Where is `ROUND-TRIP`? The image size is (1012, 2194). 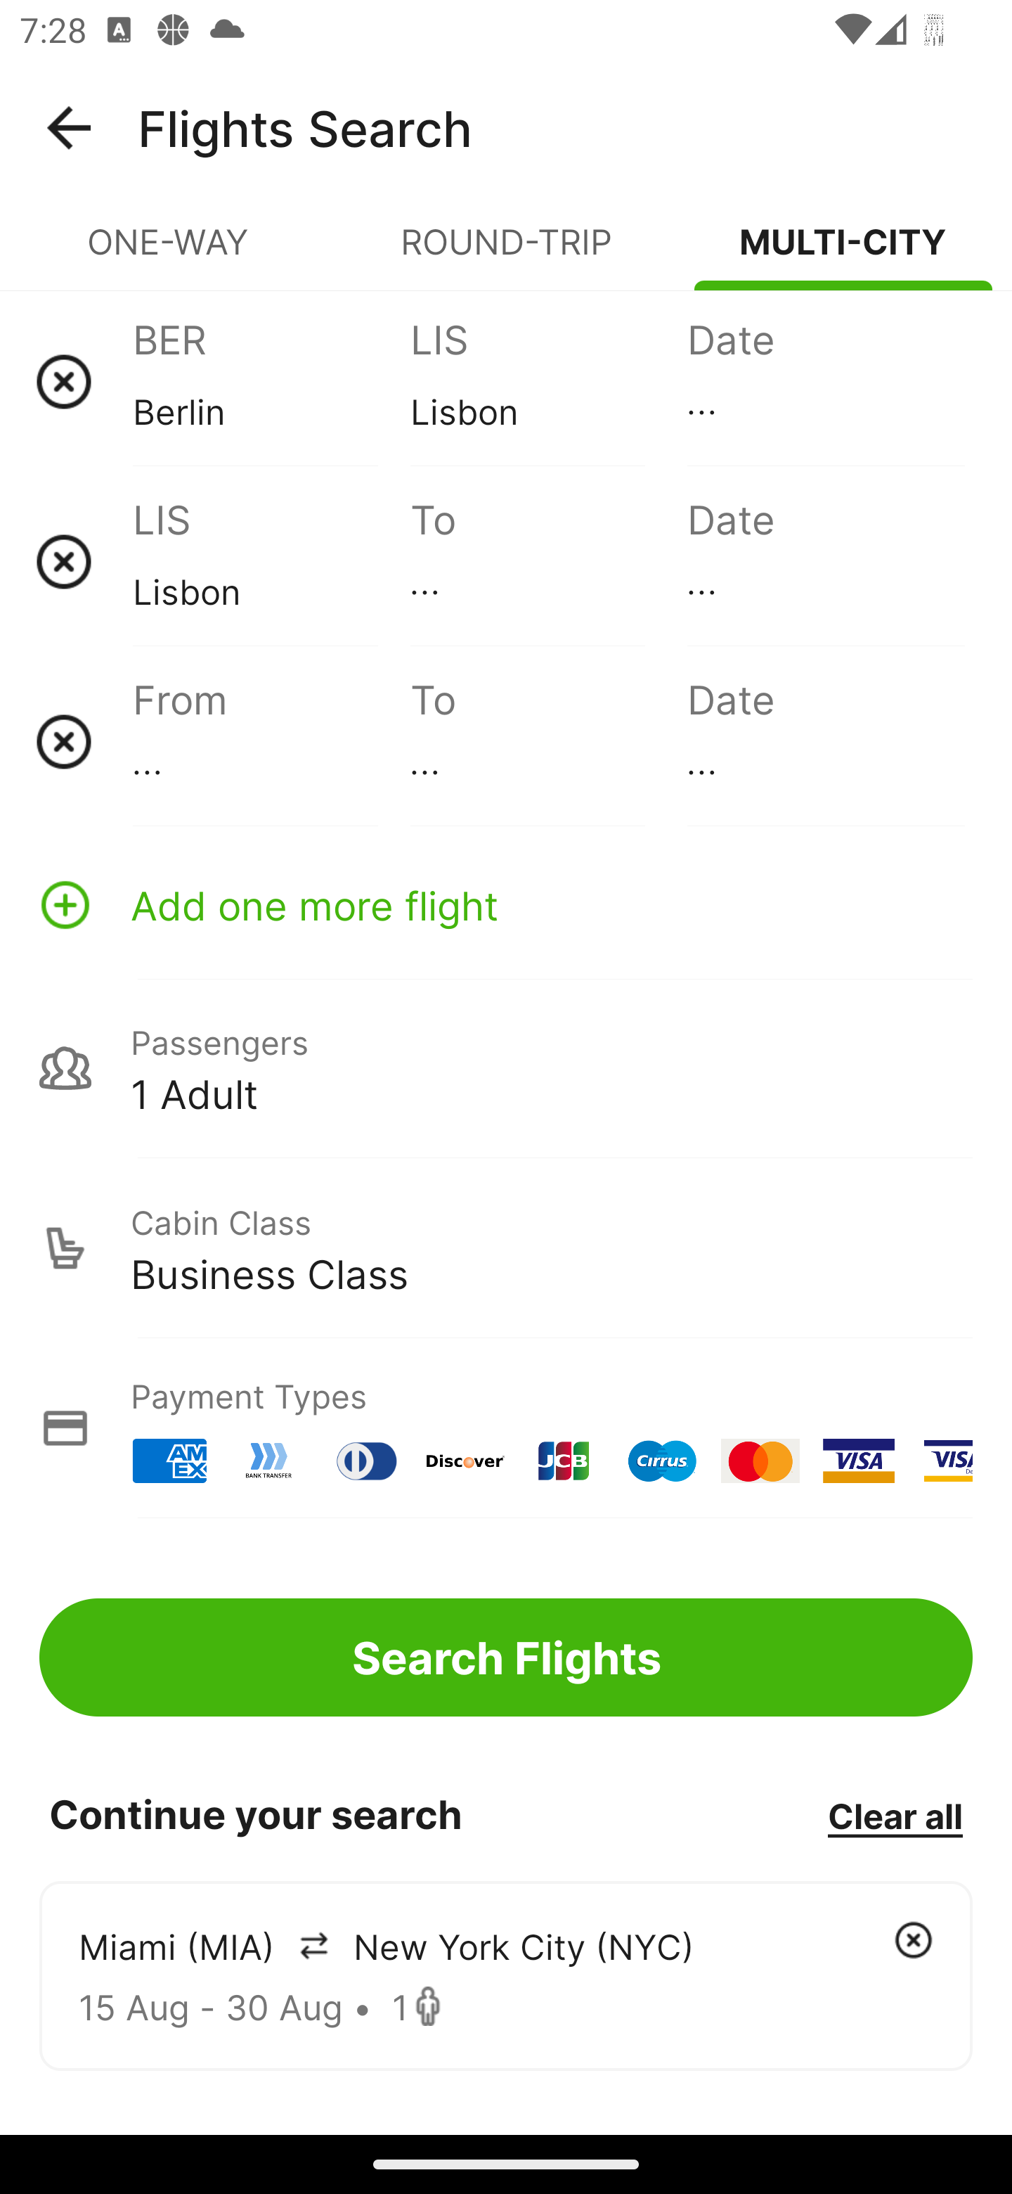 ROUND-TRIP is located at coordinates (506, 253).